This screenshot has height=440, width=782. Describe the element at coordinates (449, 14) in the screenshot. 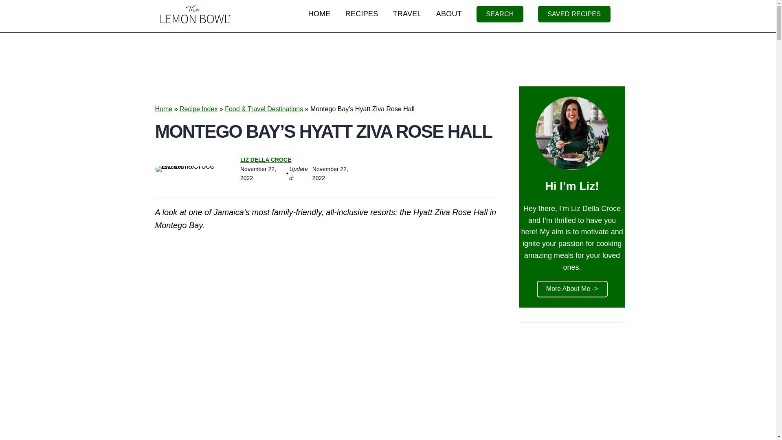

I see `About Liz` at that location.